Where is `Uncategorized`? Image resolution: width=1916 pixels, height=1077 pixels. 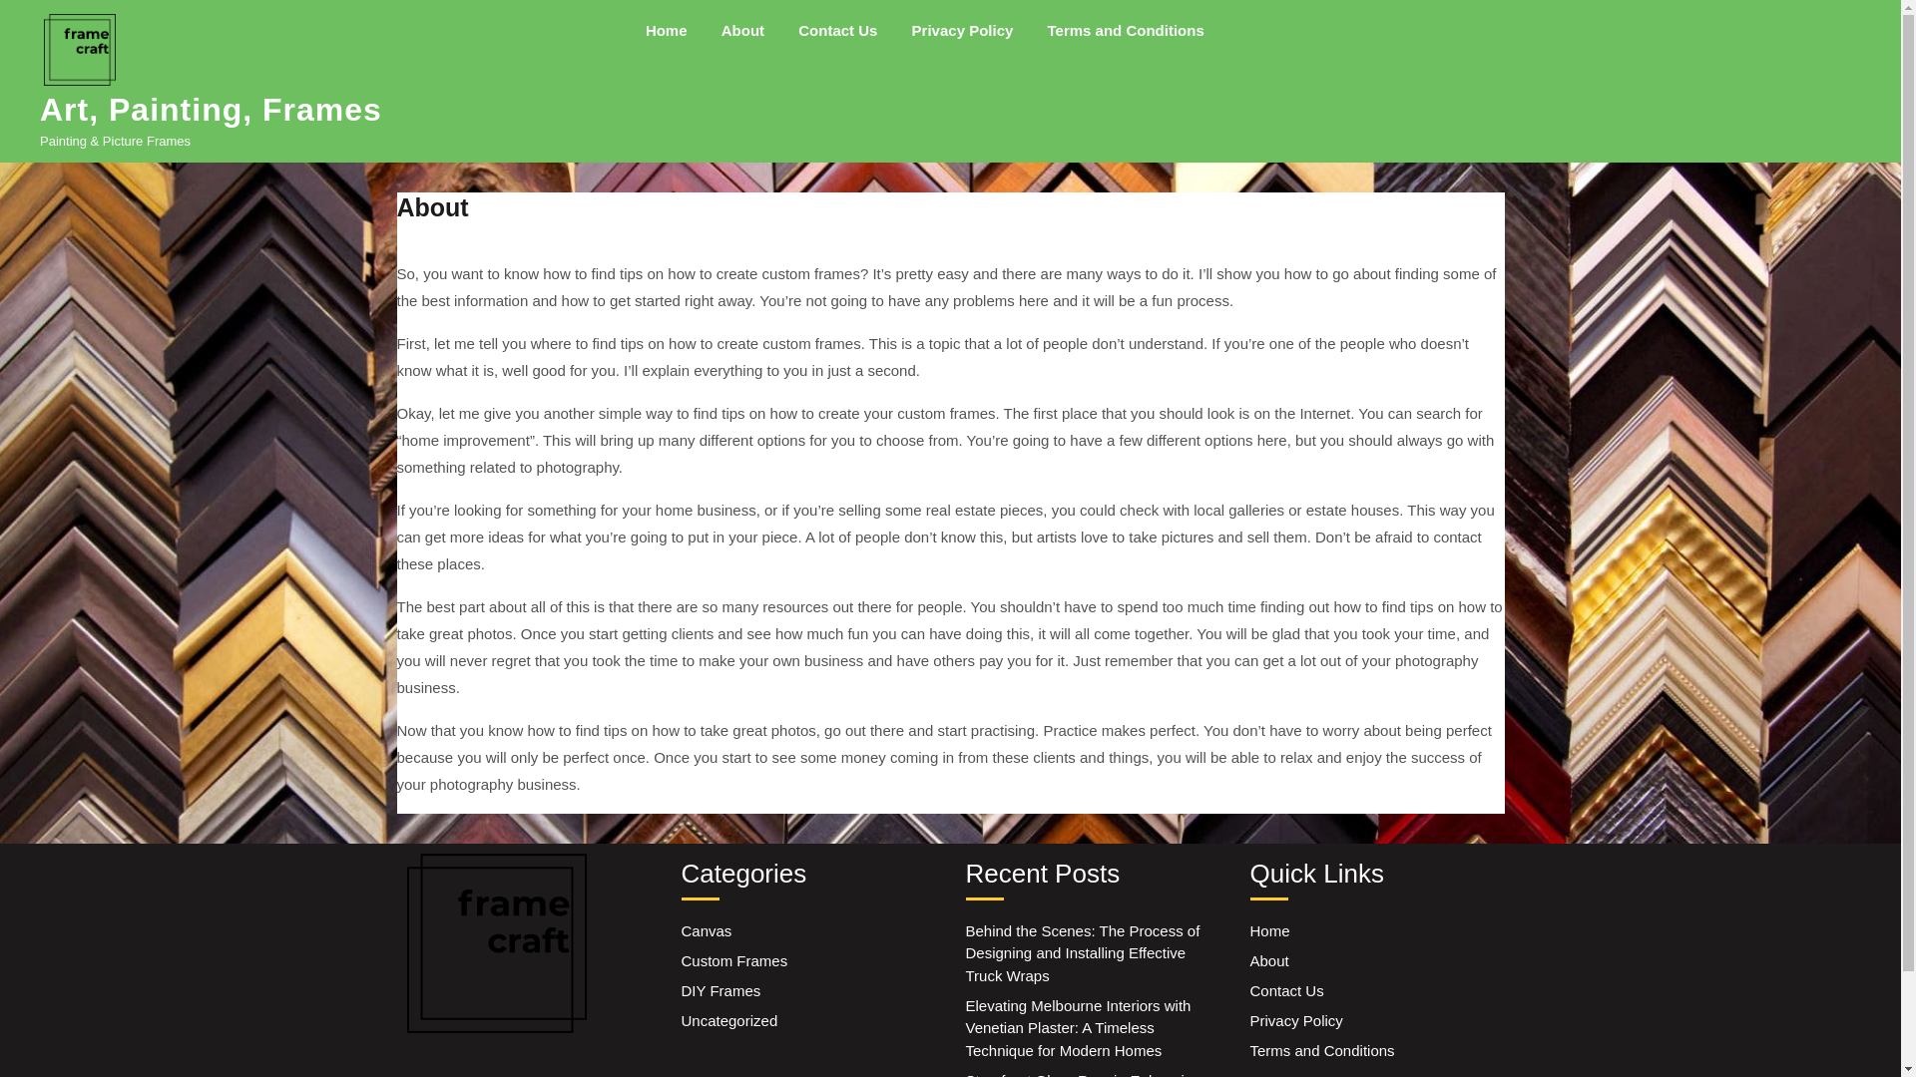
Uncategorized is located at coordinates (728, 1021).